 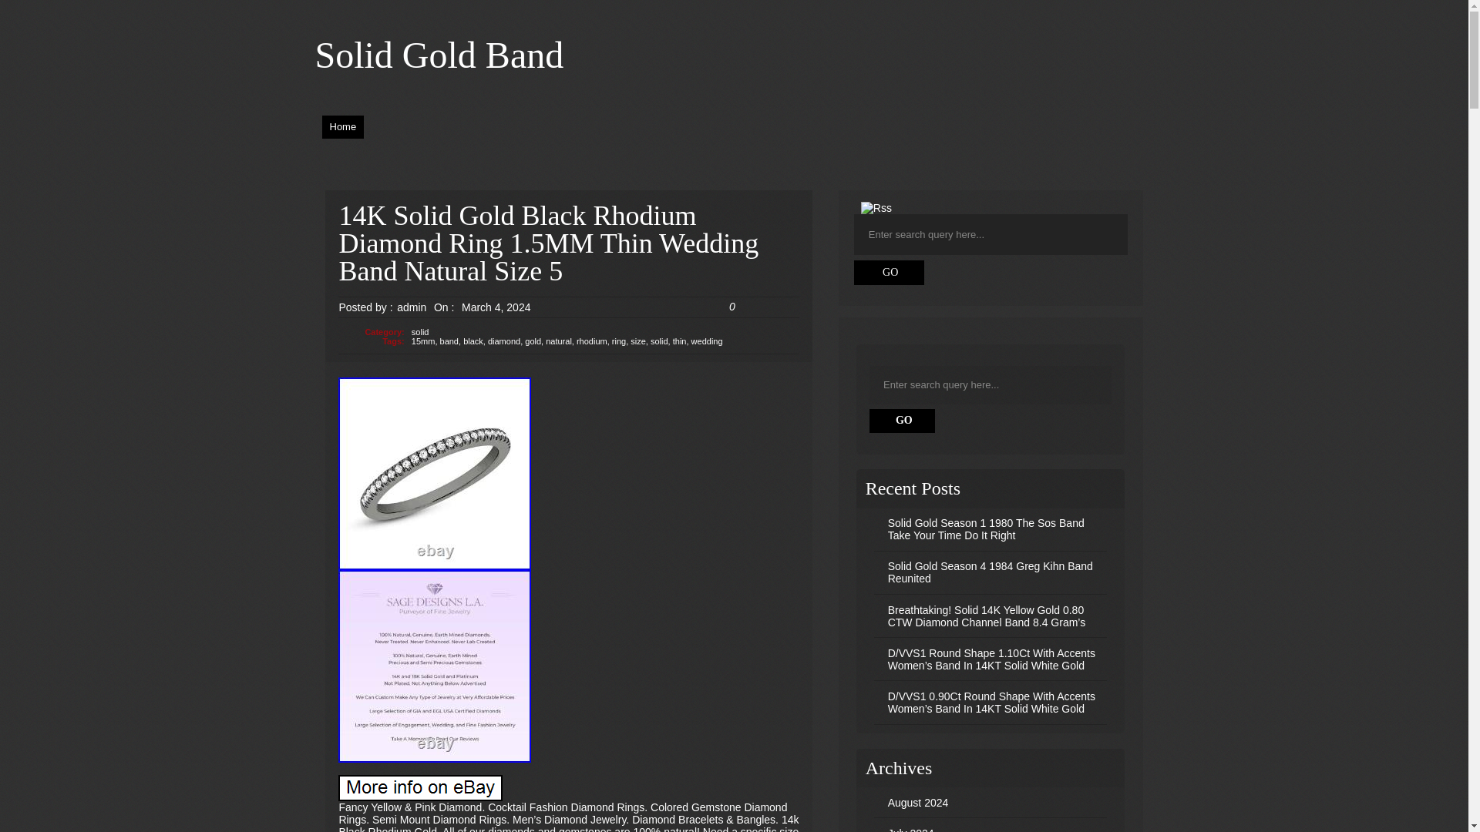 What do you see at coordinates (422, 341) in the screenshot?
I see `15mm` at bounding box center [422, 341].